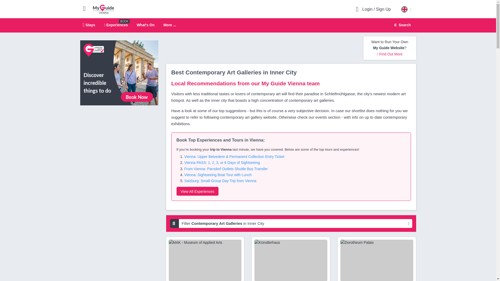 This screenshot has height=281, width=500. What do you see at coordinates (119, 73) in the screenshot?
I see `View All Experiences` at bounding box center [119, 73].